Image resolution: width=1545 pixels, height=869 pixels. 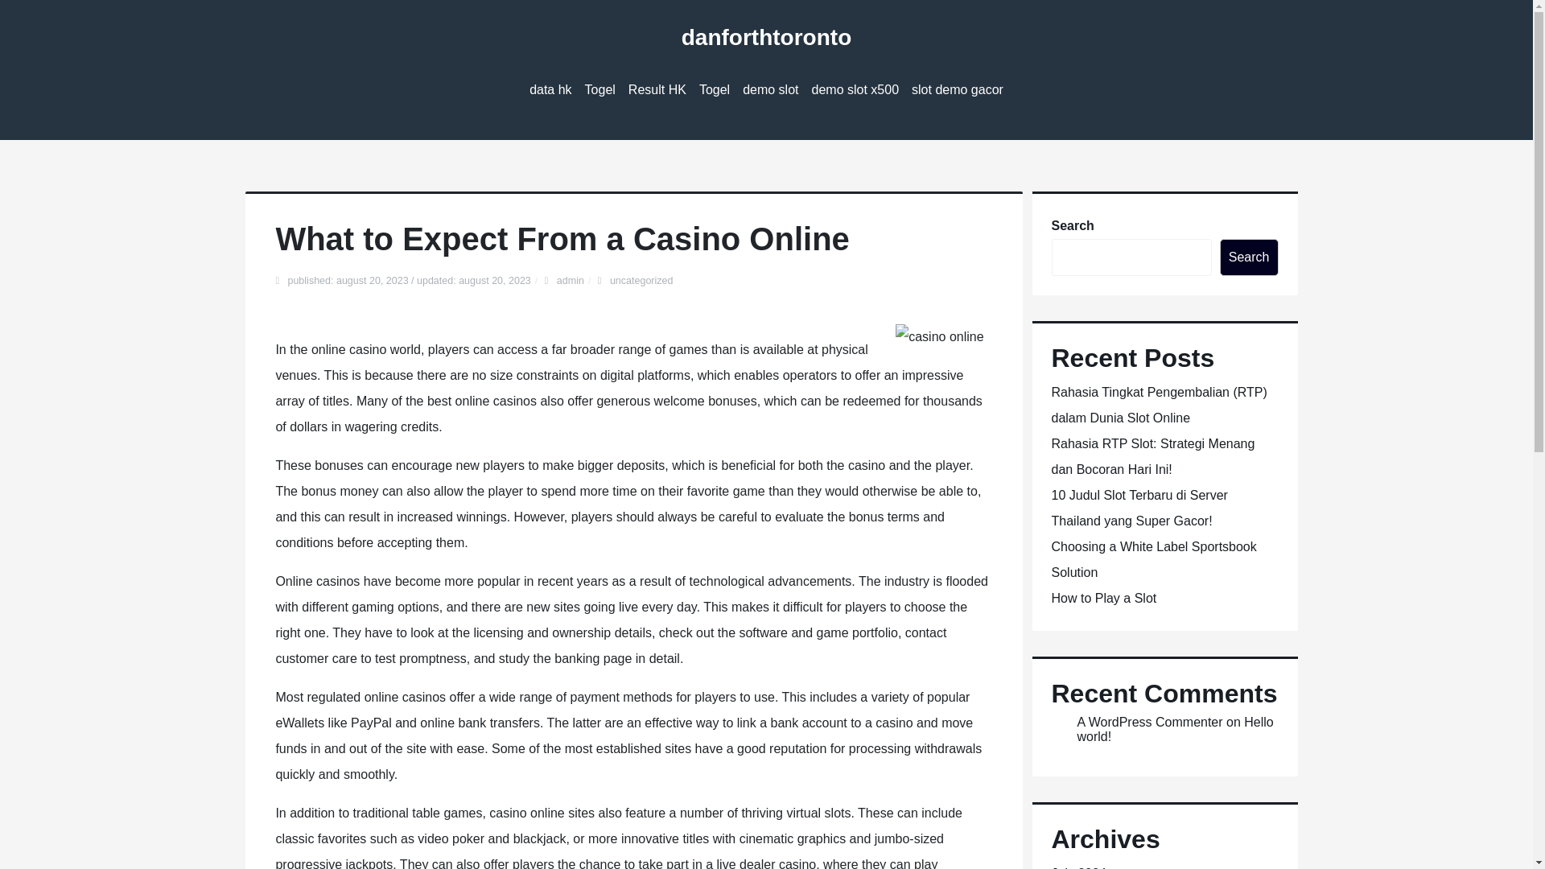 I want to click on Togel, so click(x=600, y=90).